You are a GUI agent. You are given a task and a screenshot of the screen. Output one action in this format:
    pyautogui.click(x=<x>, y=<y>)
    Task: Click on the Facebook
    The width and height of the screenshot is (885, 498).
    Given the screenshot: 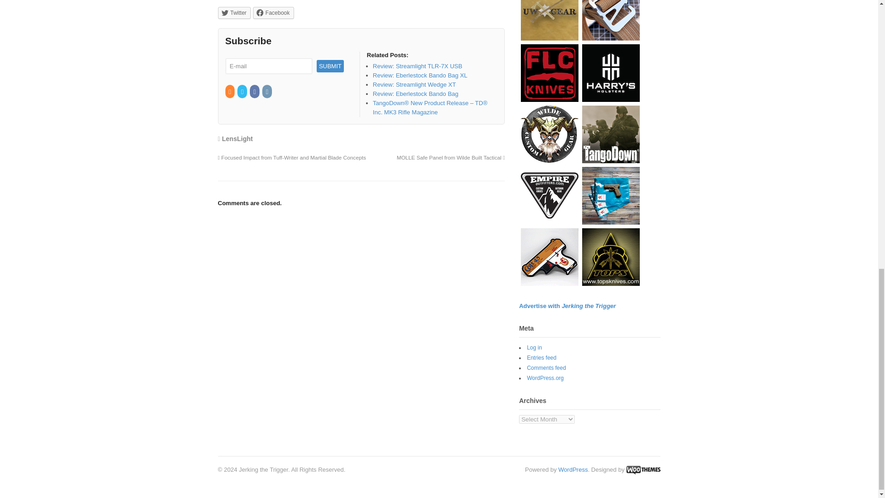 What is the action you would take?
    pyautogui.click(x=273, y=13)
    